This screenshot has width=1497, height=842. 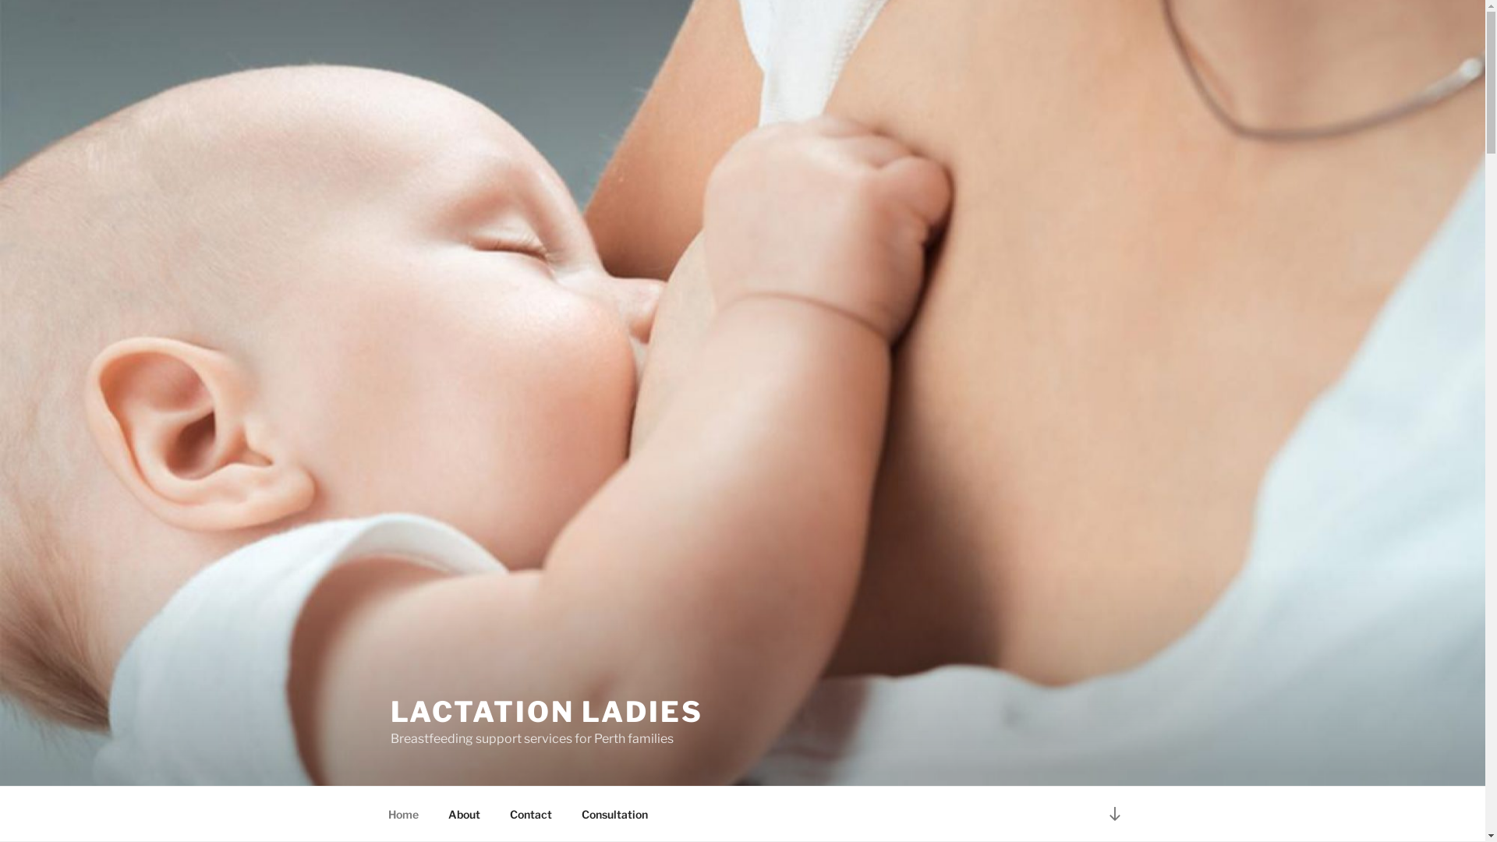 I want to click on Contact, so click(x=530, y=814).